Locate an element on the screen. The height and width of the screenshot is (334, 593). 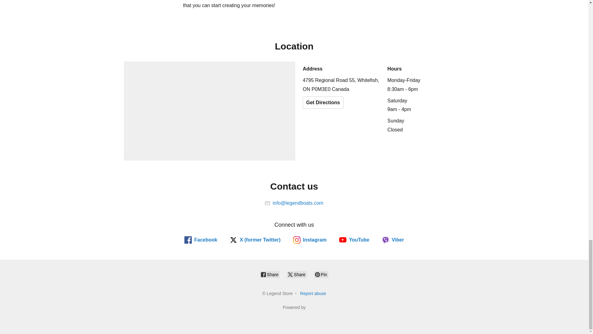
Viber is located at coordinates (393, 240).